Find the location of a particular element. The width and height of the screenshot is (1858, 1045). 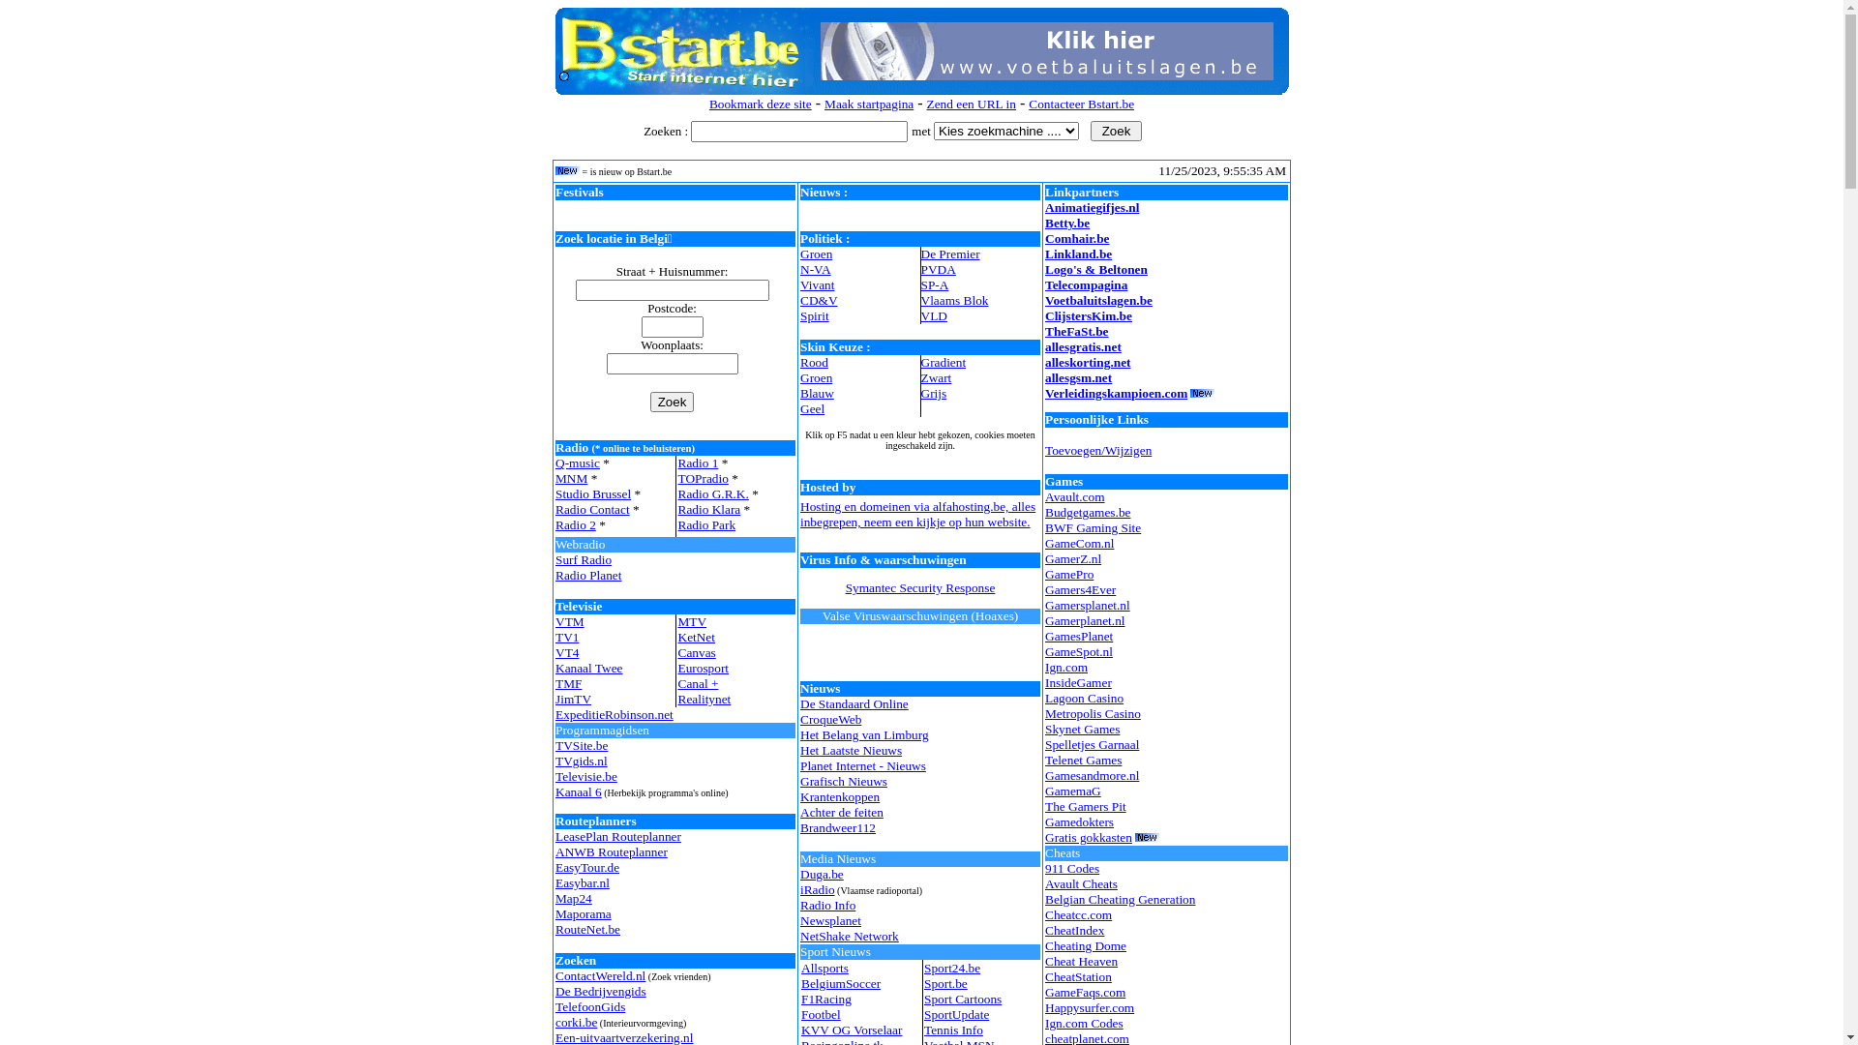

TVSite.be is located at coordinates (582, 745).